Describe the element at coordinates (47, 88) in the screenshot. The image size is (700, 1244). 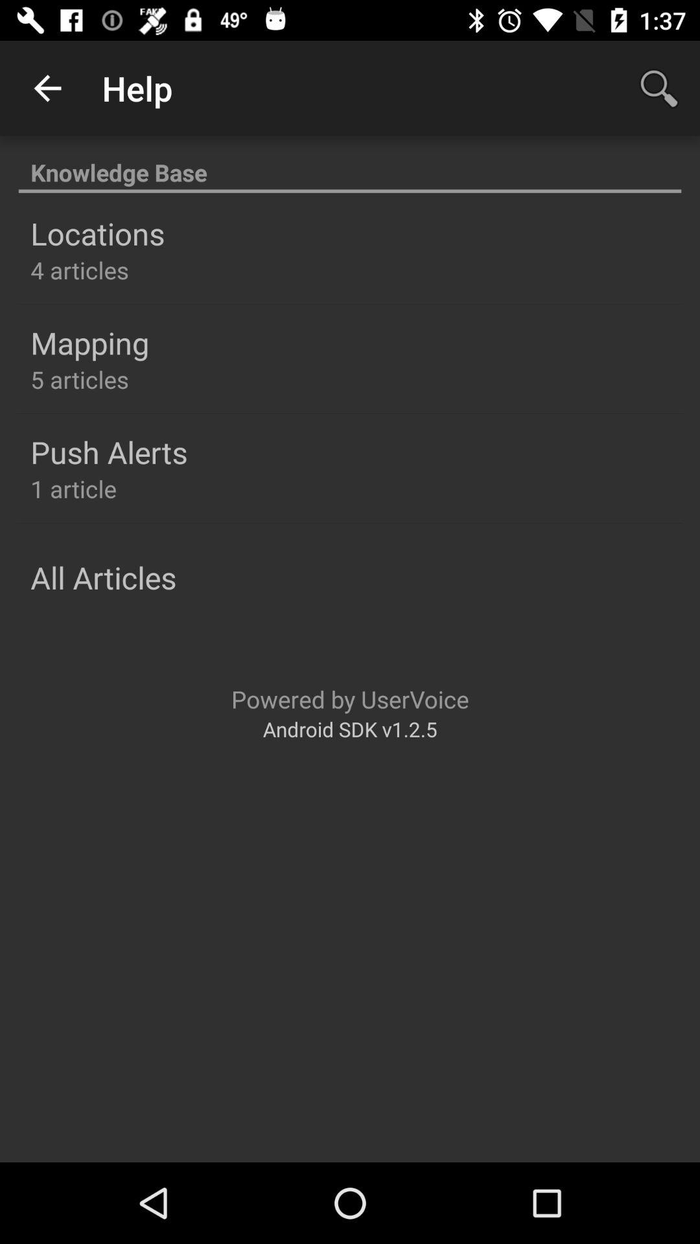
I see `launch the item next to the help icon` at that location.